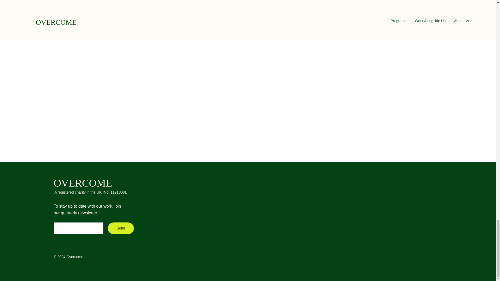 The image size is (500, 281). What do you see at coordinates (121, 228) in the screenshot?
I see `Send` at bounding box center [121, 228].